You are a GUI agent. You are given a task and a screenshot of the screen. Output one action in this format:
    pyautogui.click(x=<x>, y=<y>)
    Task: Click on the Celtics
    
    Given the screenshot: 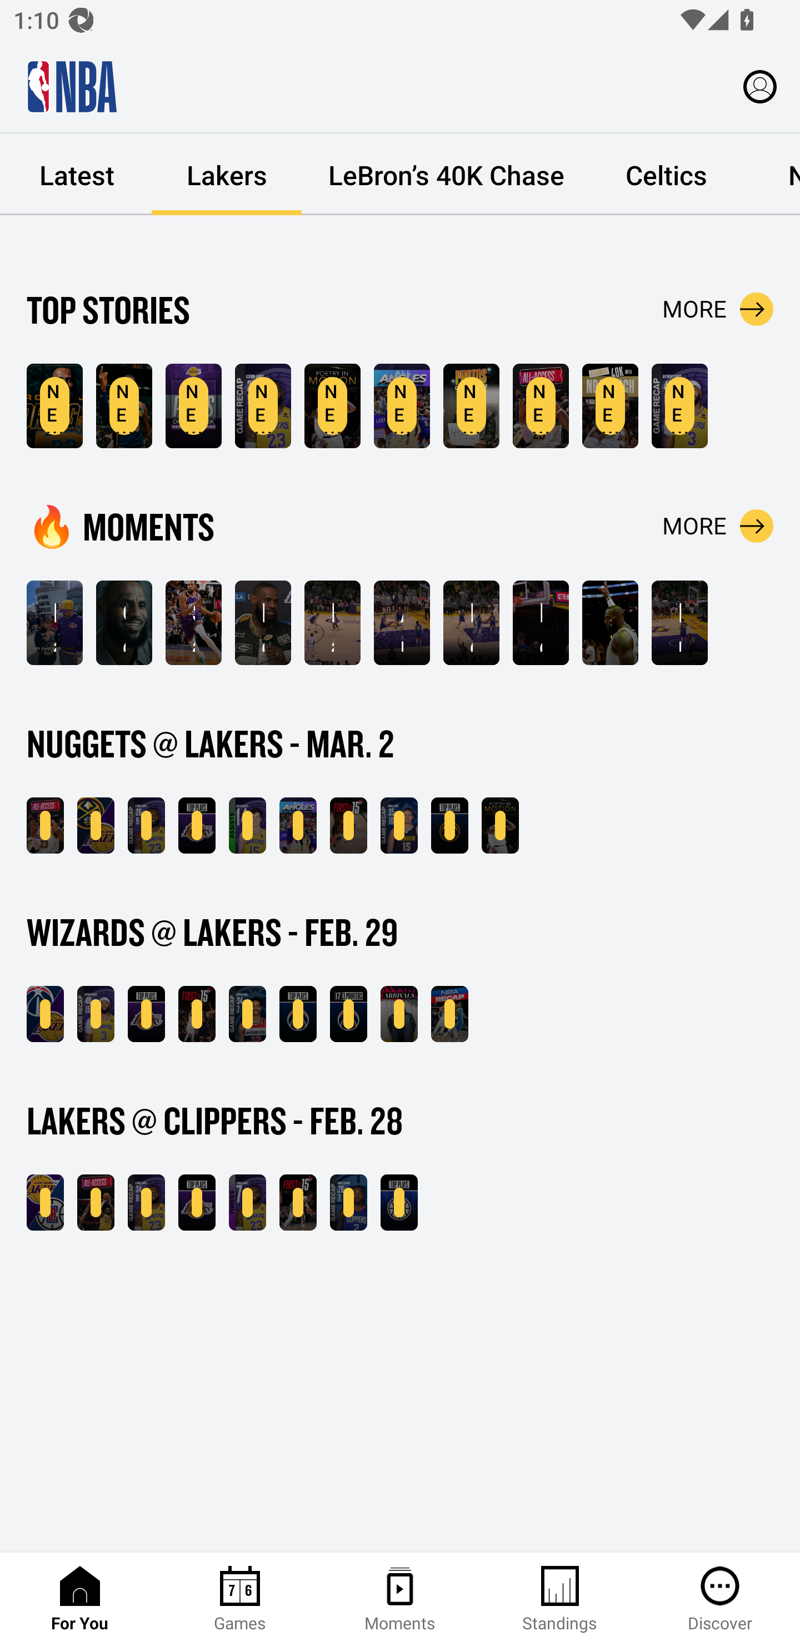 What is the action you would take?
    pyautogui.click(x=666, y=175)
    